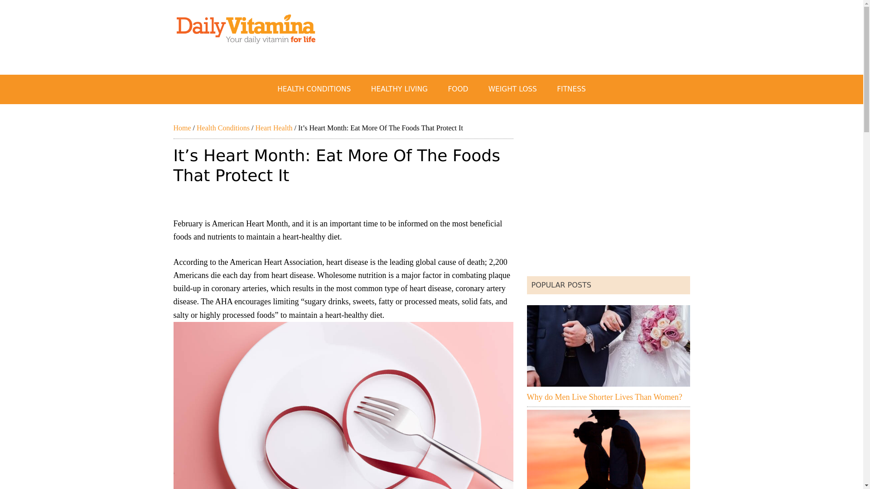 The height and width of the screenshot is (489, 870). Describe the element at coordinates (182, 128) in the screenshot. I see `Home` at that location.